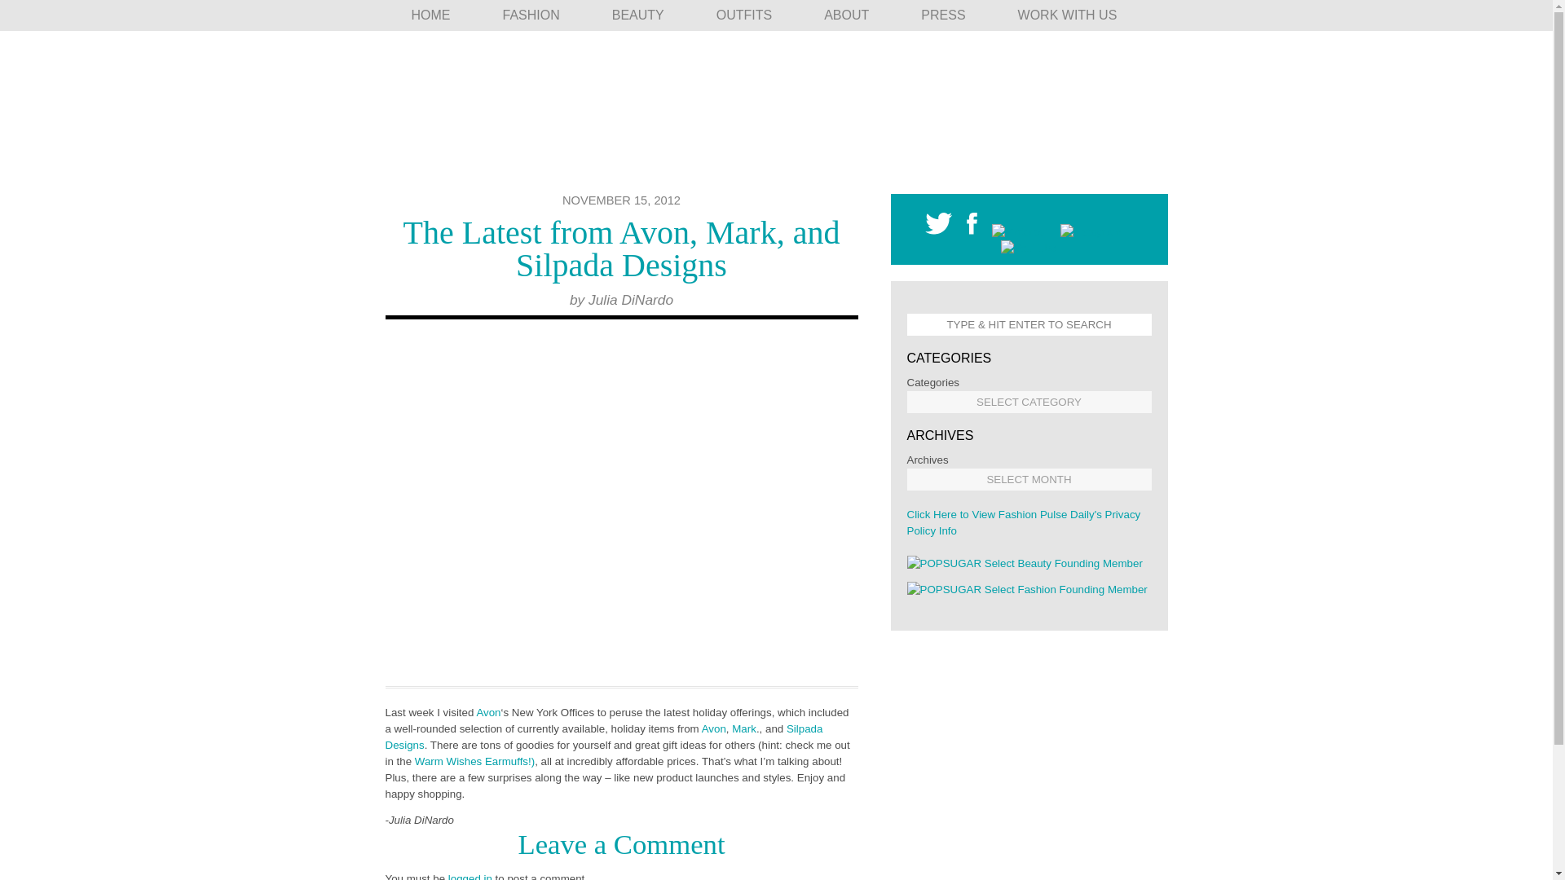 The image size is (1565, 880). Describe the element at coordinates (743, 728) in the screenshot. I see `Mark` at that location.